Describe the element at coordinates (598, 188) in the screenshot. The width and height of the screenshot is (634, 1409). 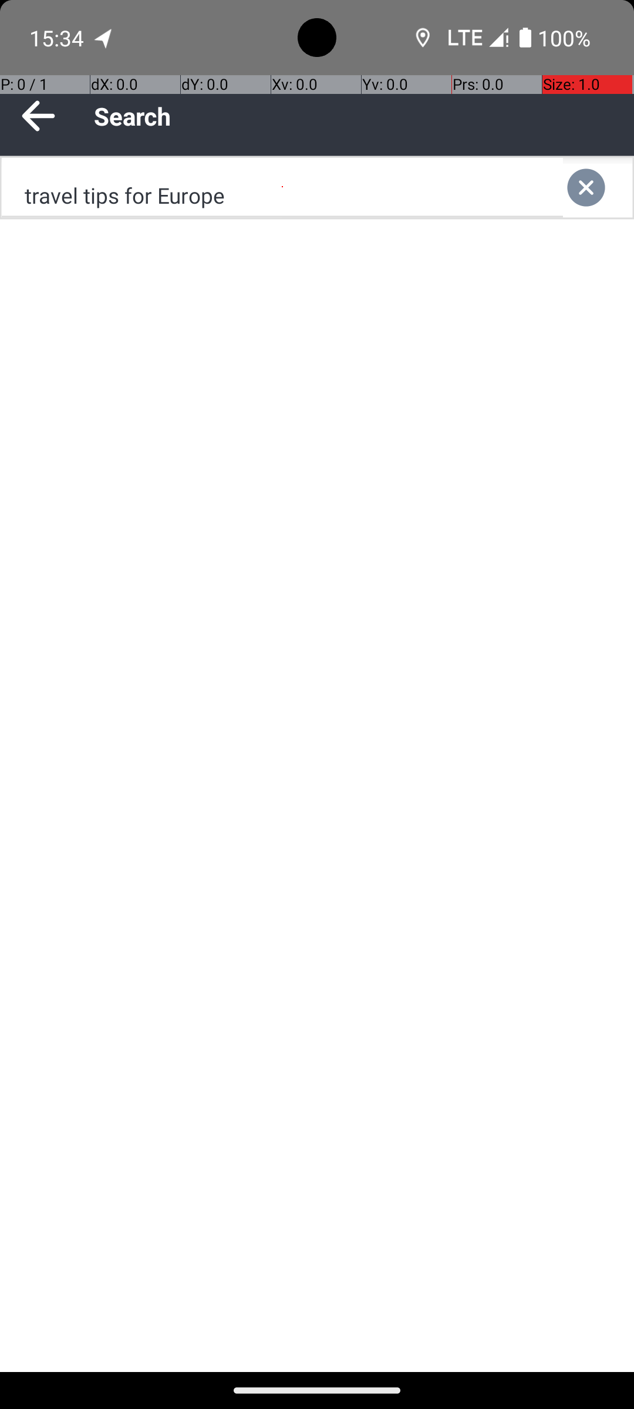
I see `` at that location.